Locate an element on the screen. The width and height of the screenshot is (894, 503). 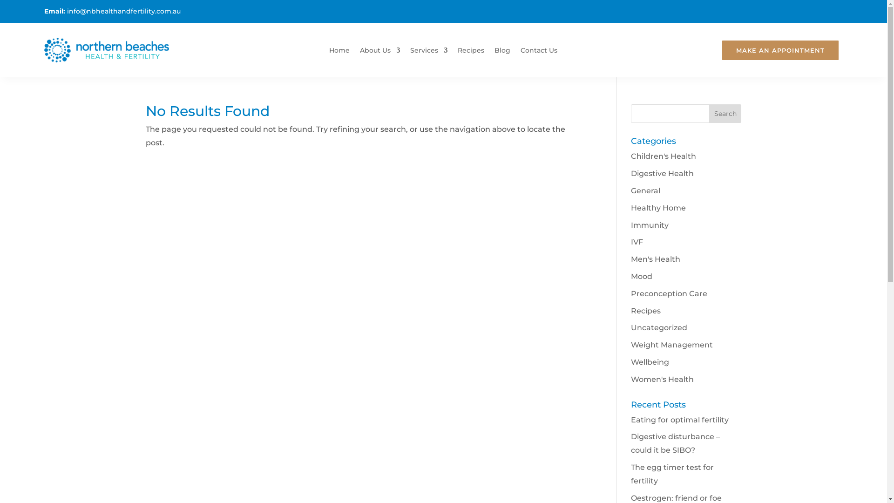
The egg timer test for fertility is located at coordinates (672, 474).